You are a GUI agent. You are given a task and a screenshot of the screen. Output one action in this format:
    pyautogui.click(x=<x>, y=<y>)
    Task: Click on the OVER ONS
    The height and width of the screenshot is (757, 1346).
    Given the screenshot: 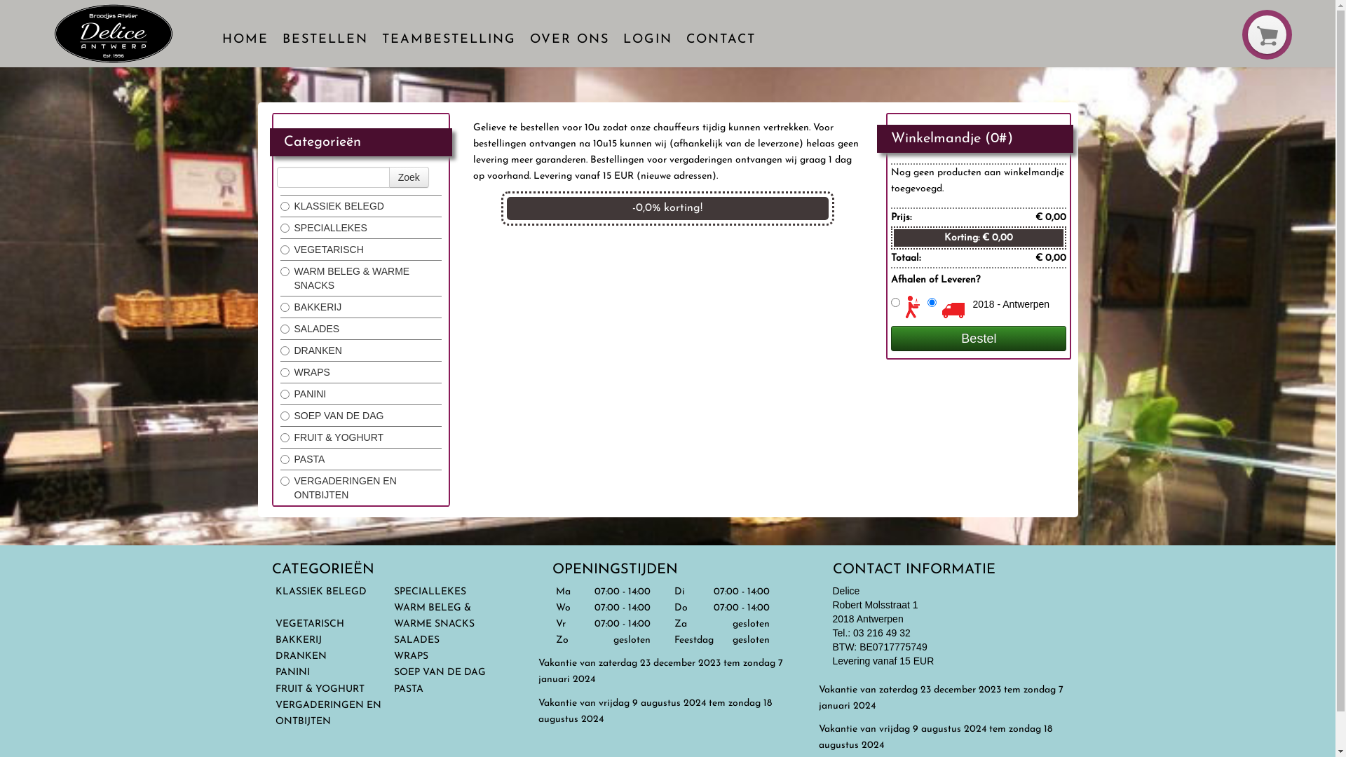 What is the action you would take?
    pyautogui.click(x=569, y=40)
    